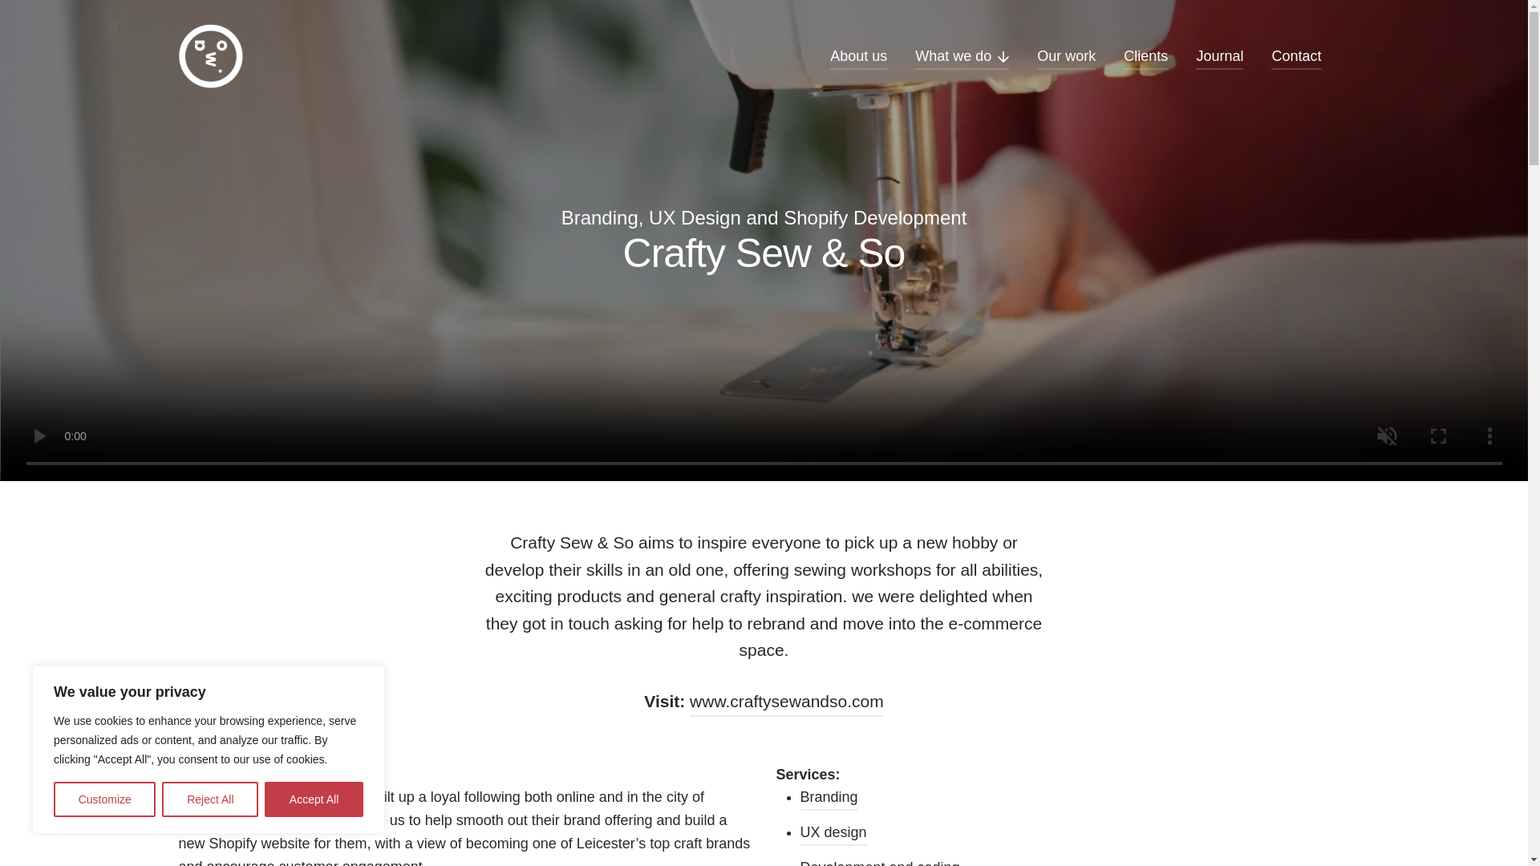 This screenshot has width=1540, height=866. I want to click on Our work, so click(1065, 56).